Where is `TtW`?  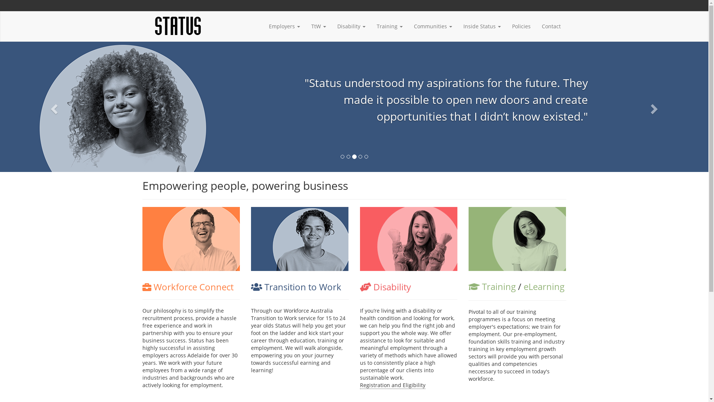
TtW is located at coordinates (319, 26).